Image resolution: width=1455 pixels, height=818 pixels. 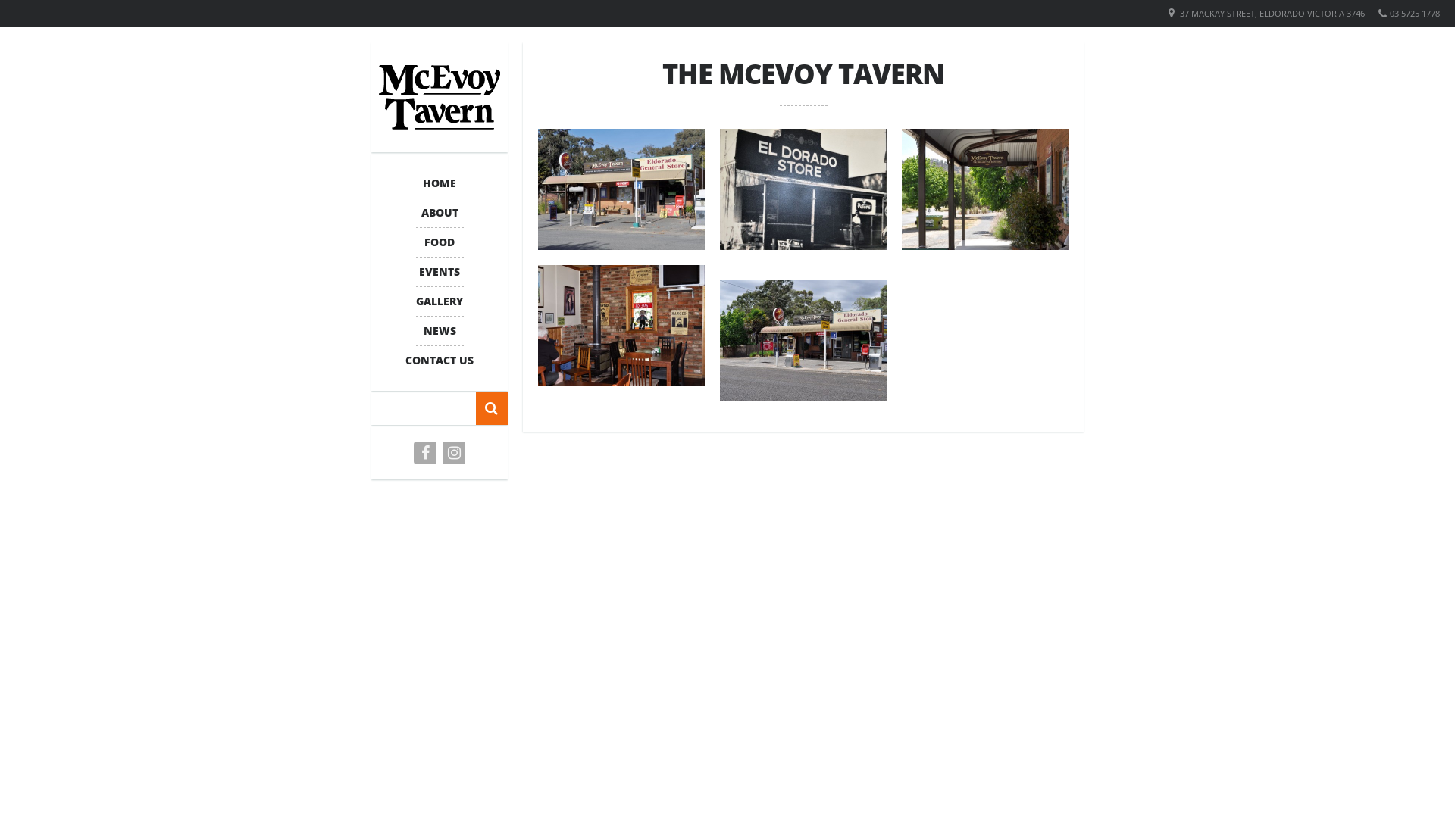 I want to click on View from the Street, so click(x=621, y=189).